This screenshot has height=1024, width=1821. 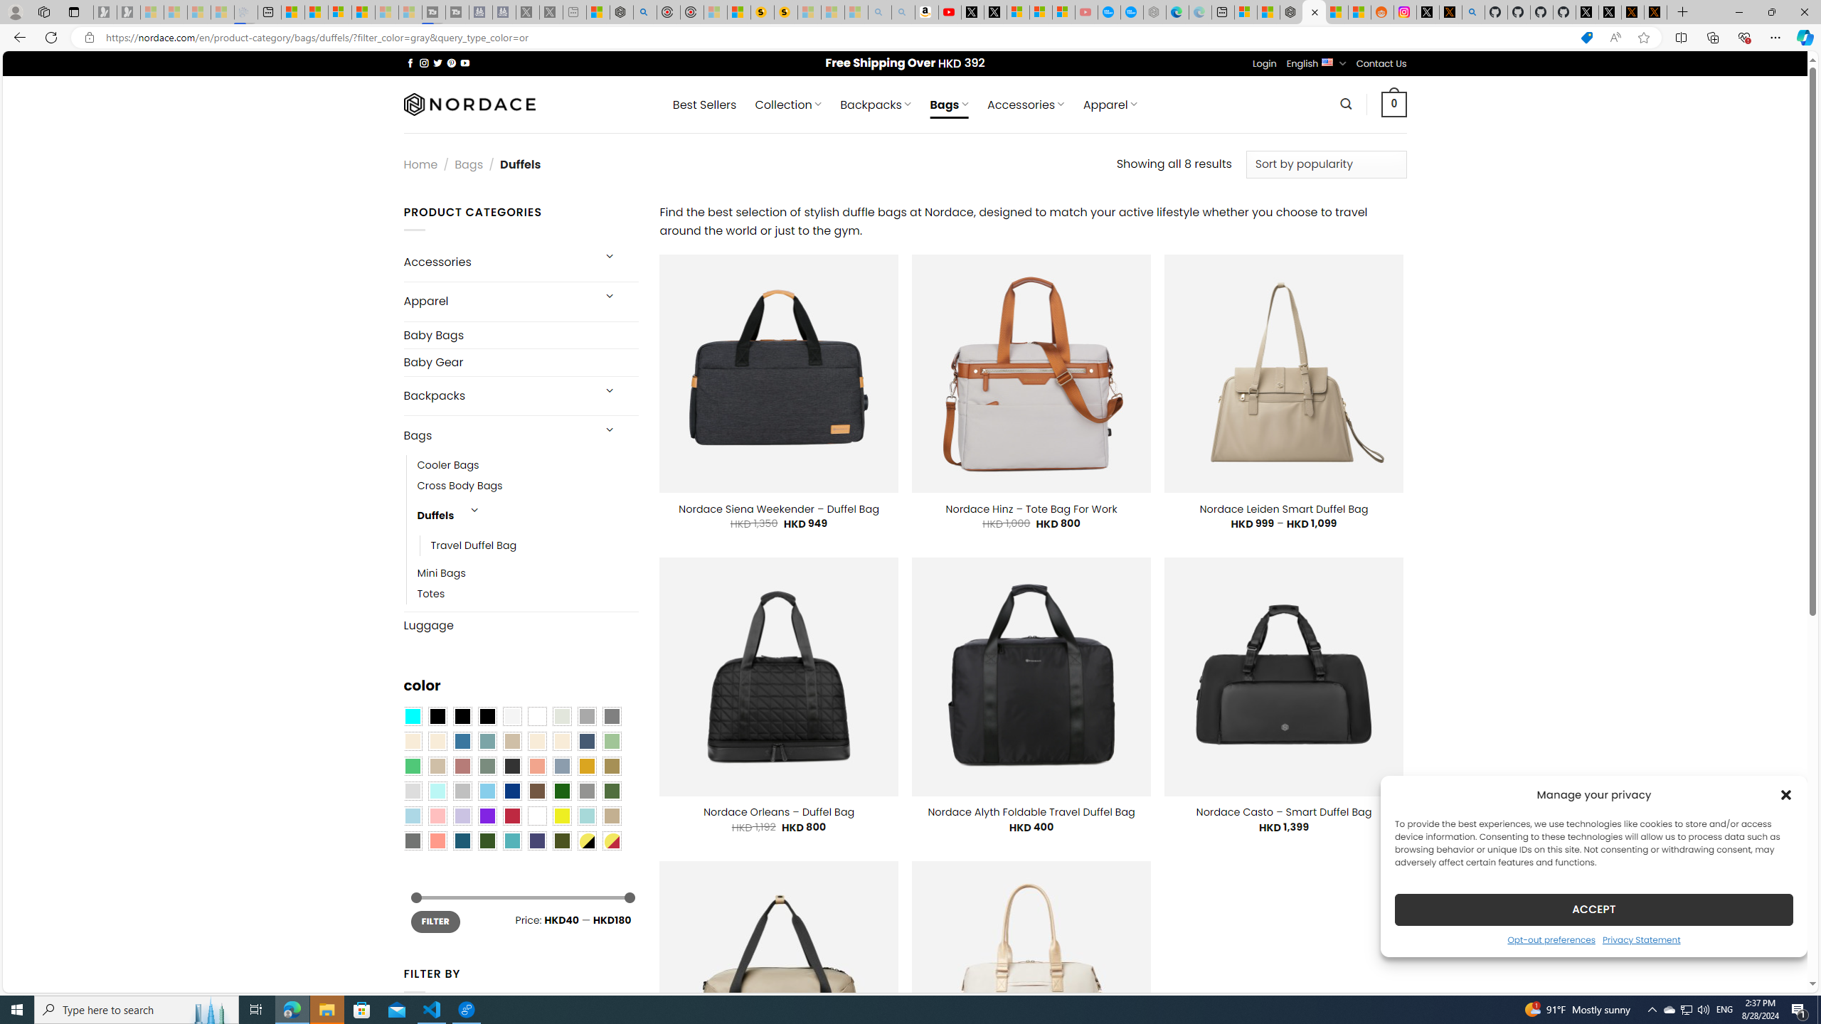 I want to click on Nordace Alyth Foldable Travel Duffel Bag, so click(x=1030, y=812).